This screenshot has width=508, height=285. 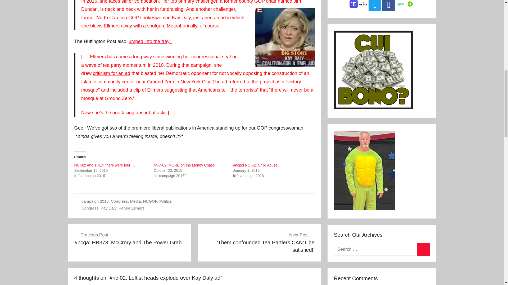 I want to click on NCGOP, so click(x=150, y=201).